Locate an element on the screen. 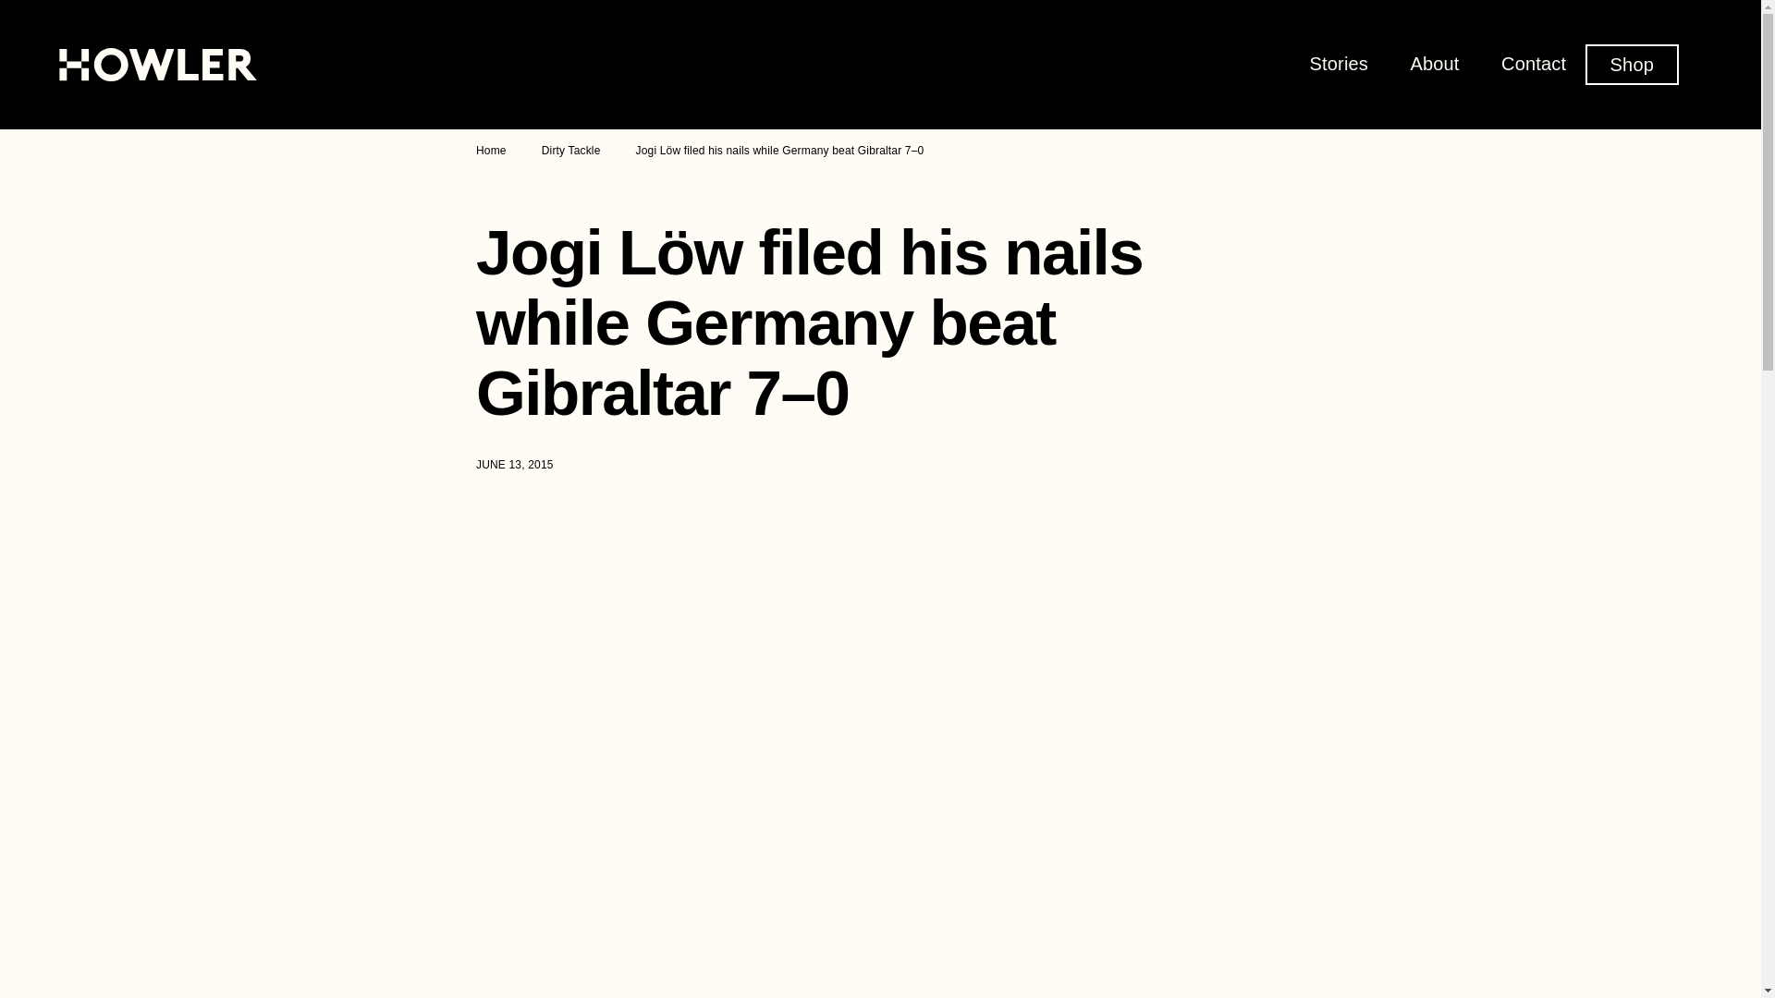 This screenshot has width=1775, height=998. Contact is located at coordinates (1533, 63).